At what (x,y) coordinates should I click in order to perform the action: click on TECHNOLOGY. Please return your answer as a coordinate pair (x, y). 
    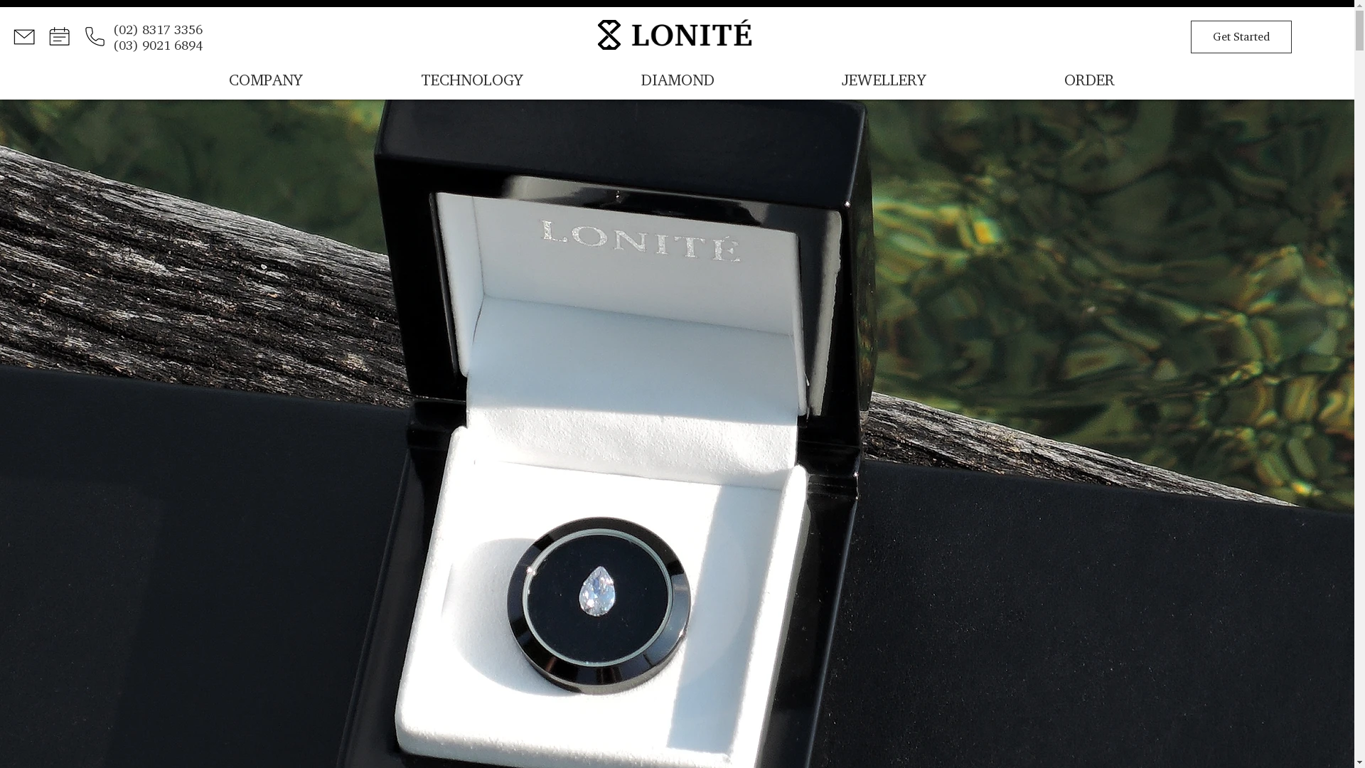
    Looking at the image, I should click on (472, 80).